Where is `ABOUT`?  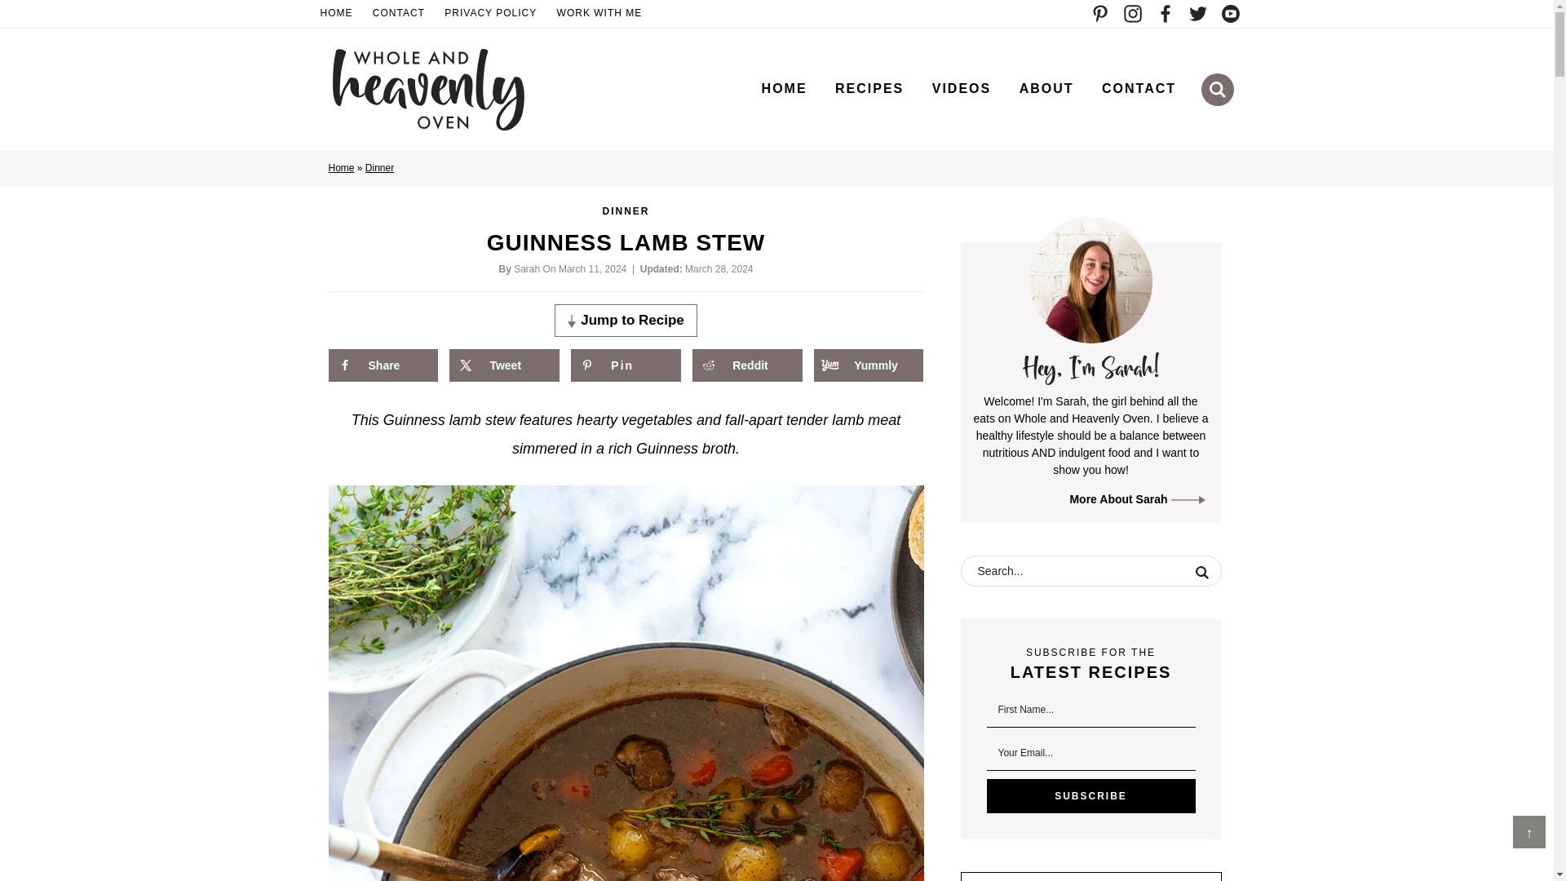
ABOUT is located at coordinates (1046, 88).